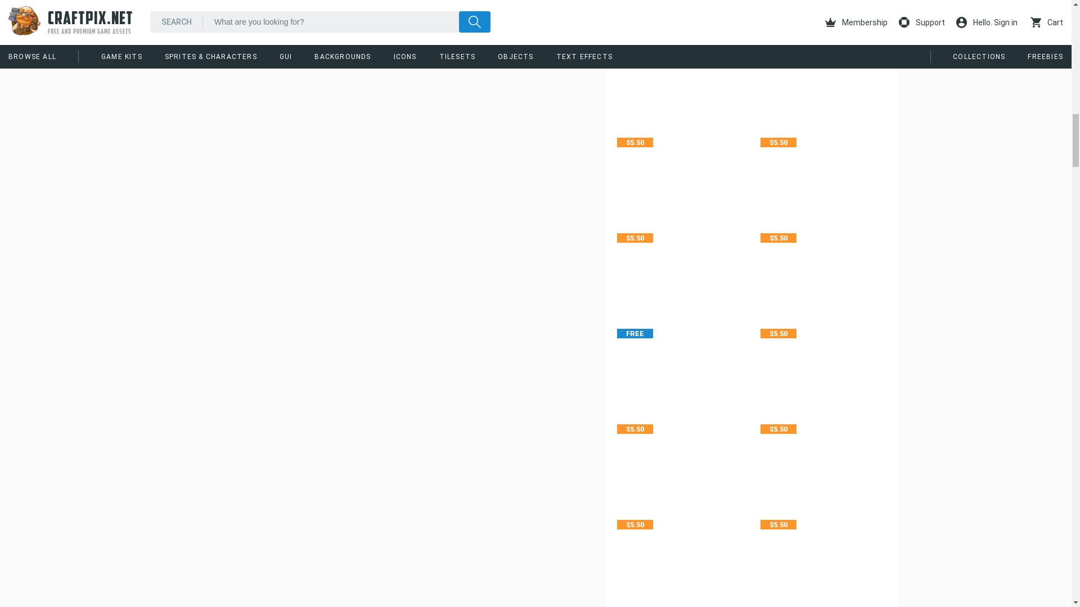  What do you see at coordinates (680, 365) in the screenshot?
I see `Free Magic Potions Pixel Art Icons` at bounding box center [680, 365].